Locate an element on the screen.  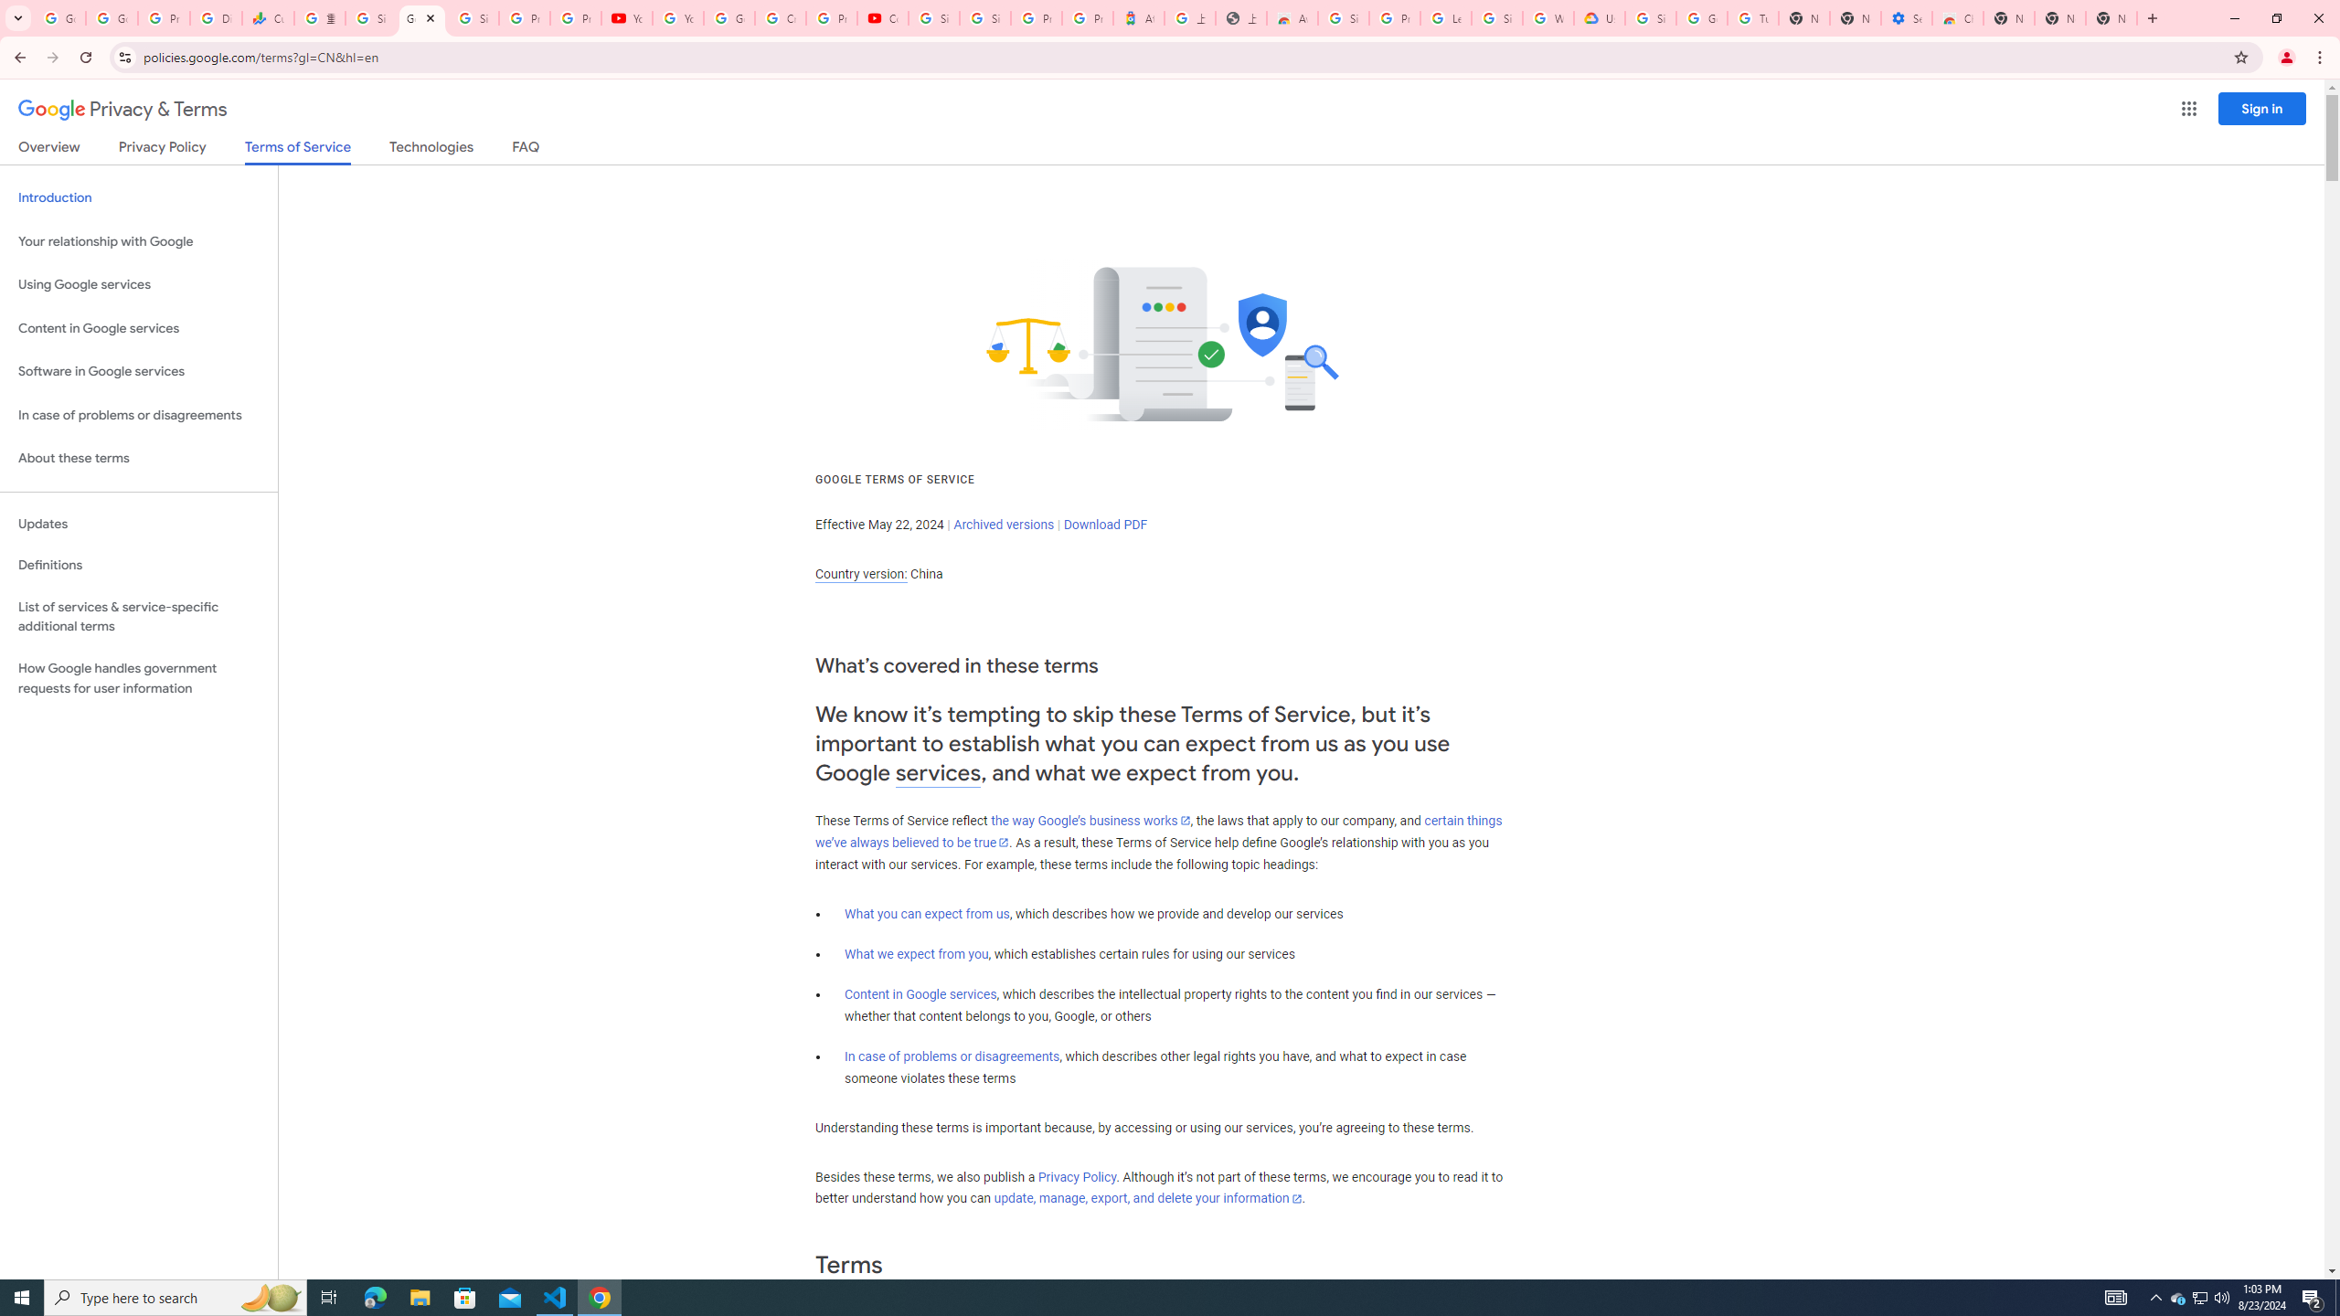
New Tab is located at coordinates (2111, 18).